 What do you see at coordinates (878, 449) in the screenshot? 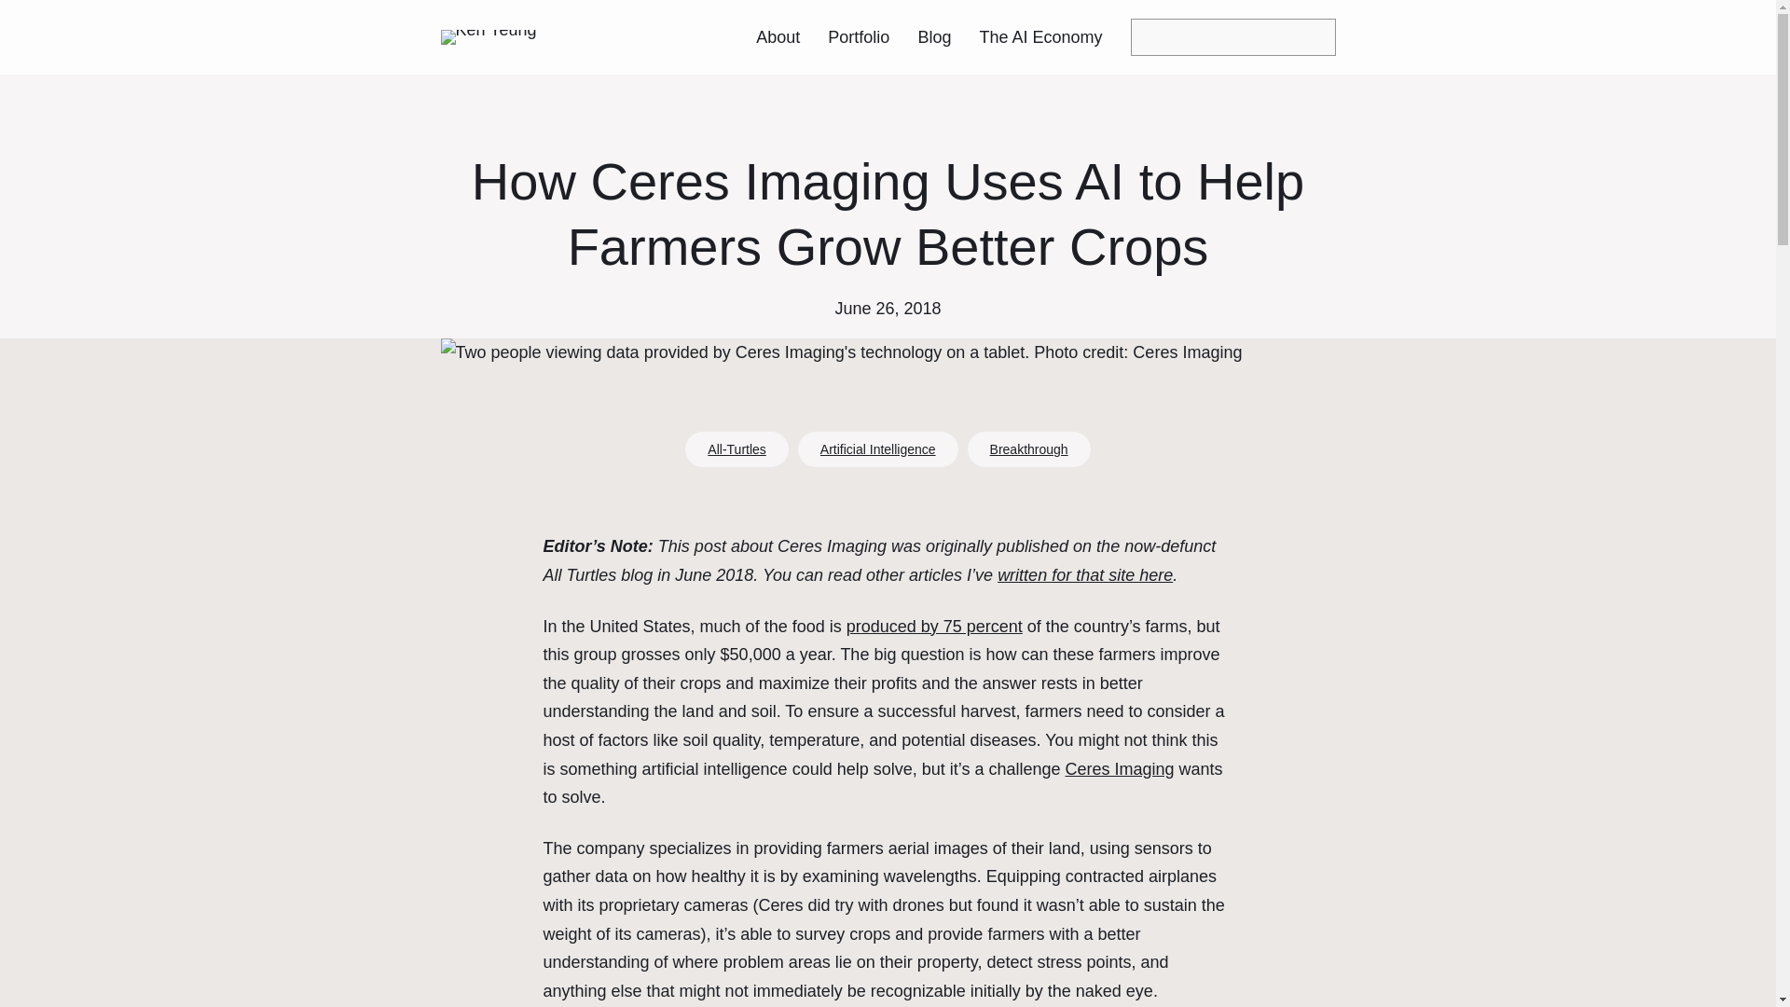
I see `Artificial Intelligence` at bounding box center [878, 449].